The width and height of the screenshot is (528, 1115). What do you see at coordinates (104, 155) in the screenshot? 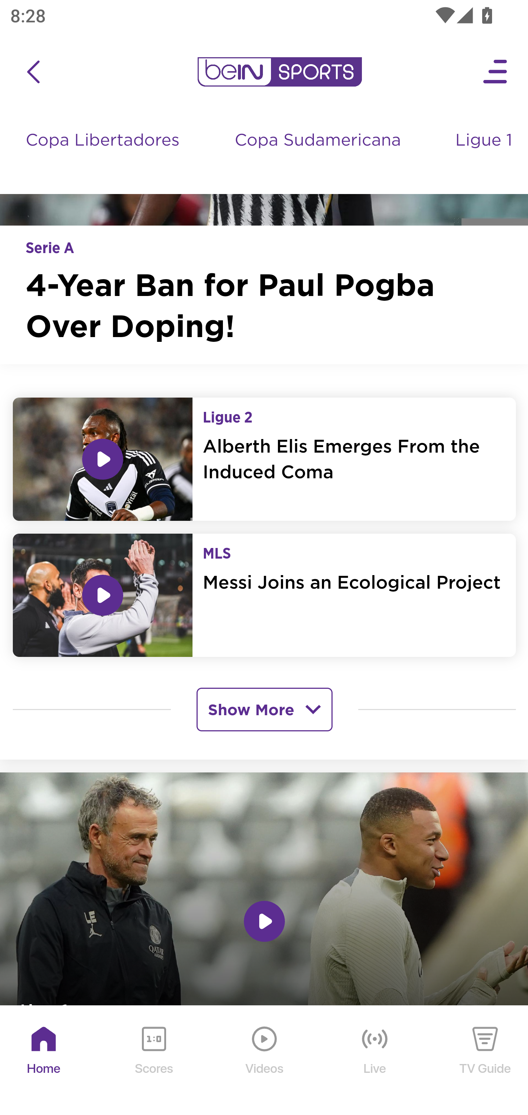
I see `Copa Libertadores` at bounding box center [104, 155].